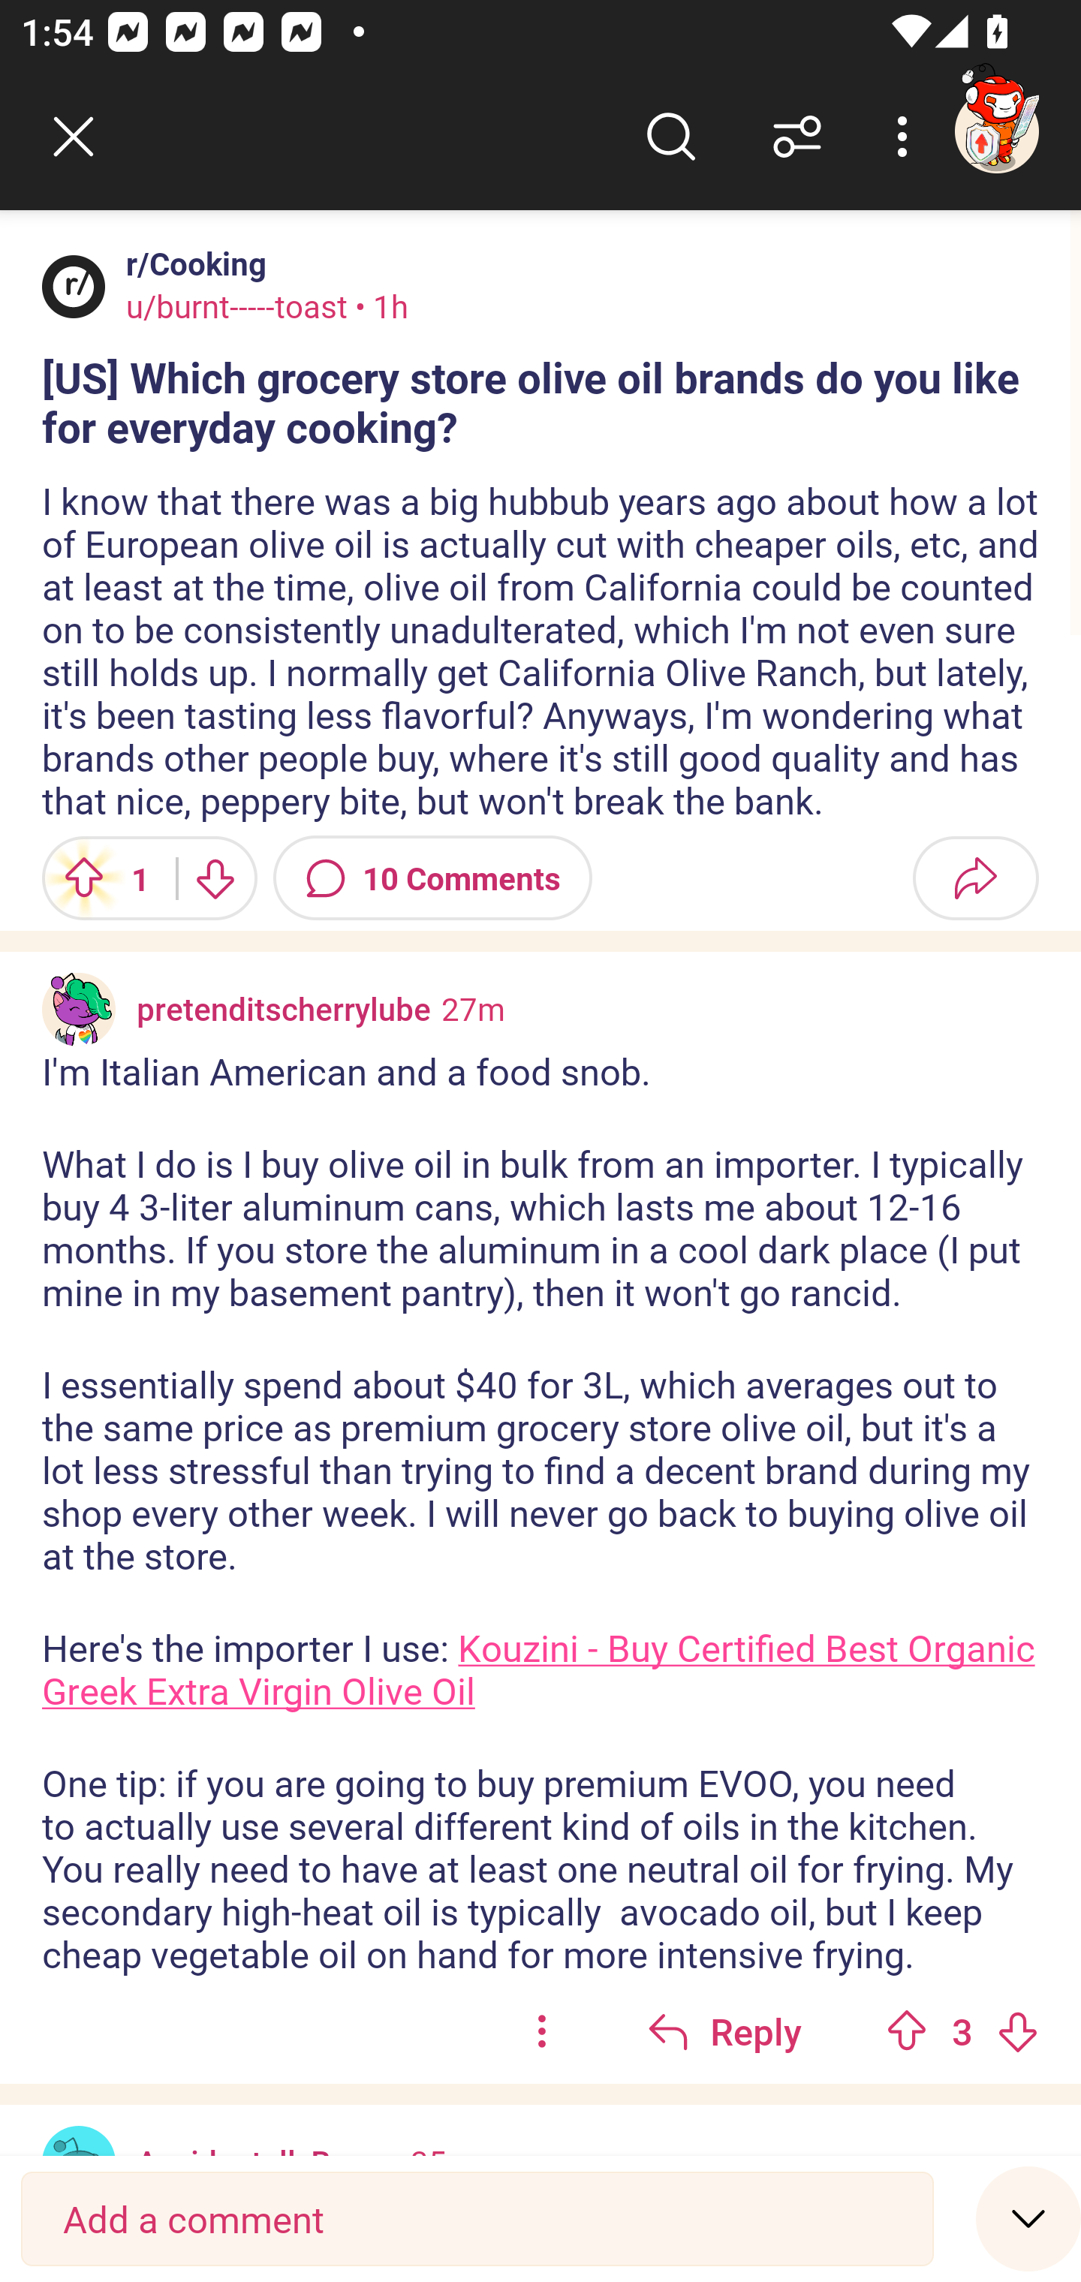 This screenshot has height=2282, width=1081. I want to click on 10 Comments, so click(432, 878).